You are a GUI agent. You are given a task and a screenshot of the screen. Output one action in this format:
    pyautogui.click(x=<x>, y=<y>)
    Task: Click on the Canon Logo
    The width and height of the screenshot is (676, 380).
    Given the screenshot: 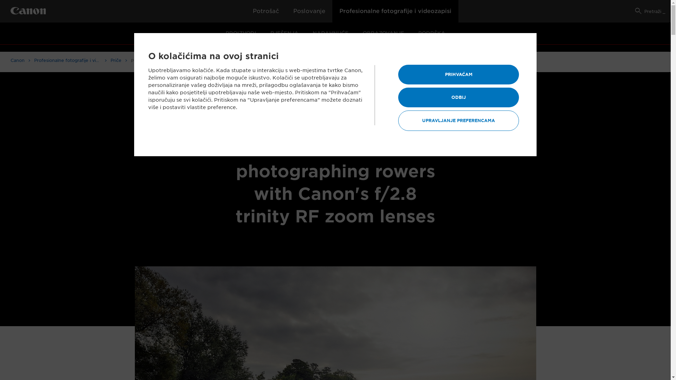 What is the action you would take?
    pyautogui.click(x=28, y=12)
    